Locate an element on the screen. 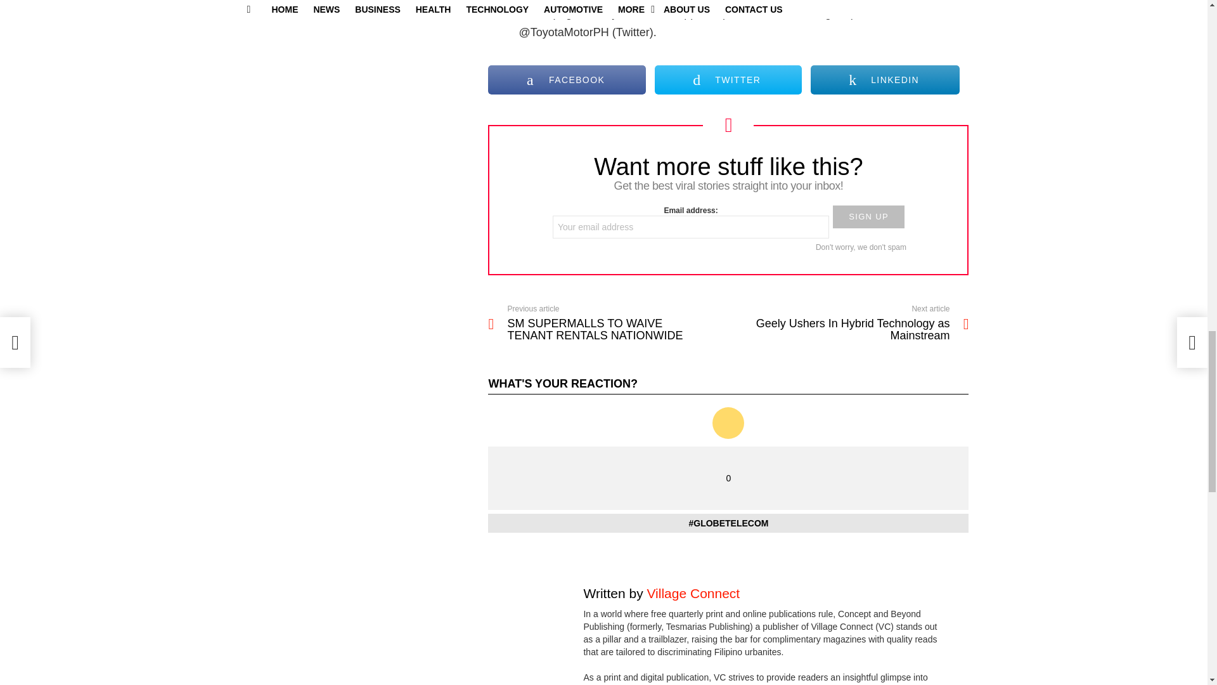 This screenshot has height=685, width=1217. TWITTER is located at coordinates (728, 80).